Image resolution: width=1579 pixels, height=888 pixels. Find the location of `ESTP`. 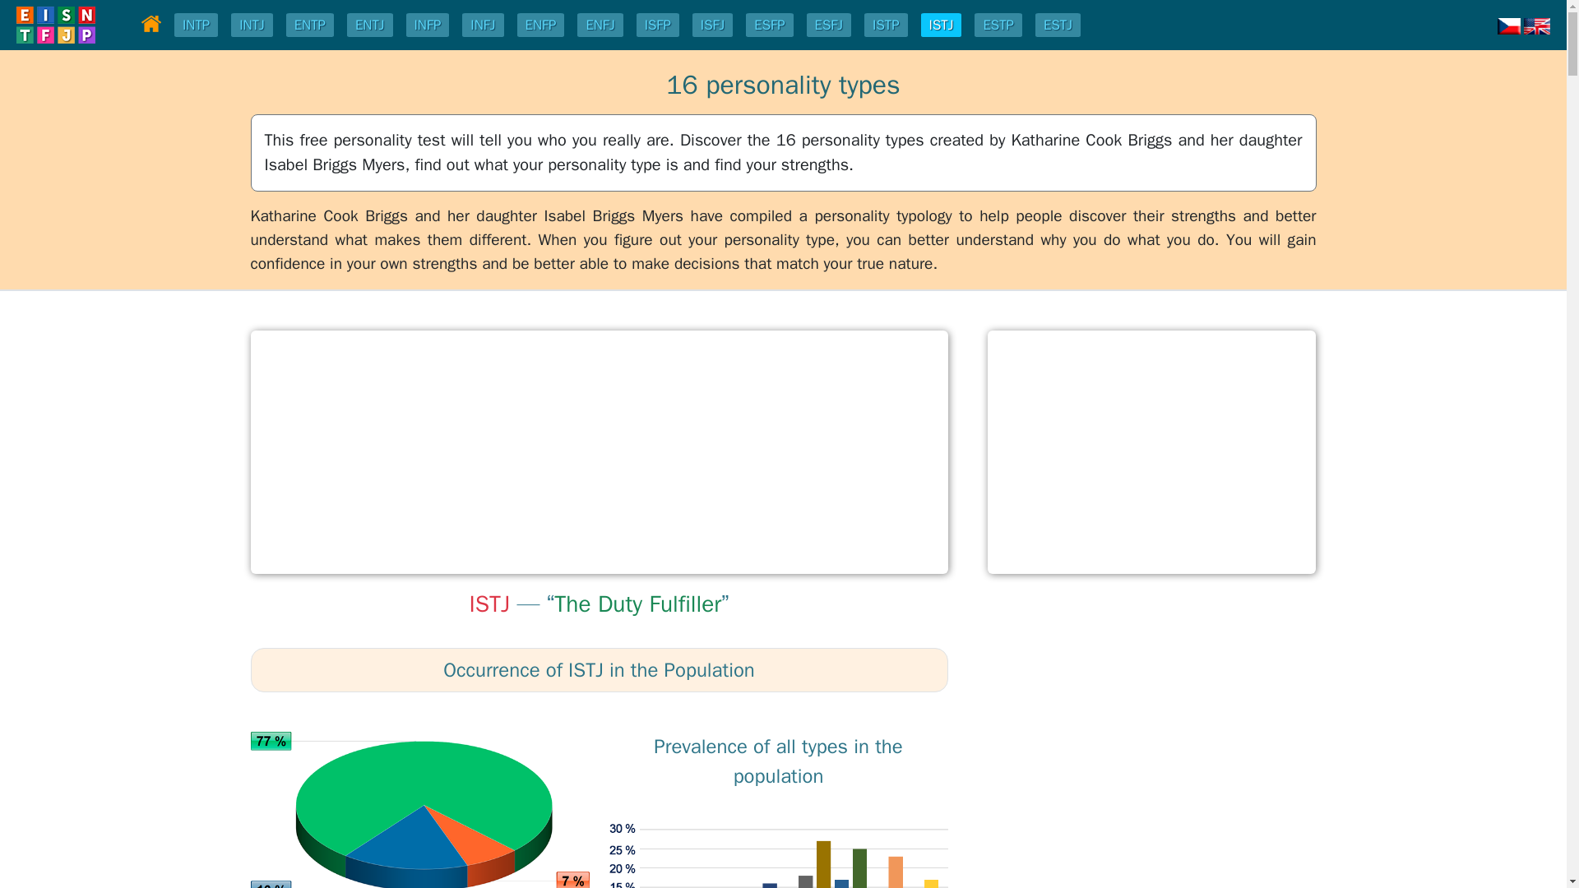

ESTP is located at coordinates (998, 25).